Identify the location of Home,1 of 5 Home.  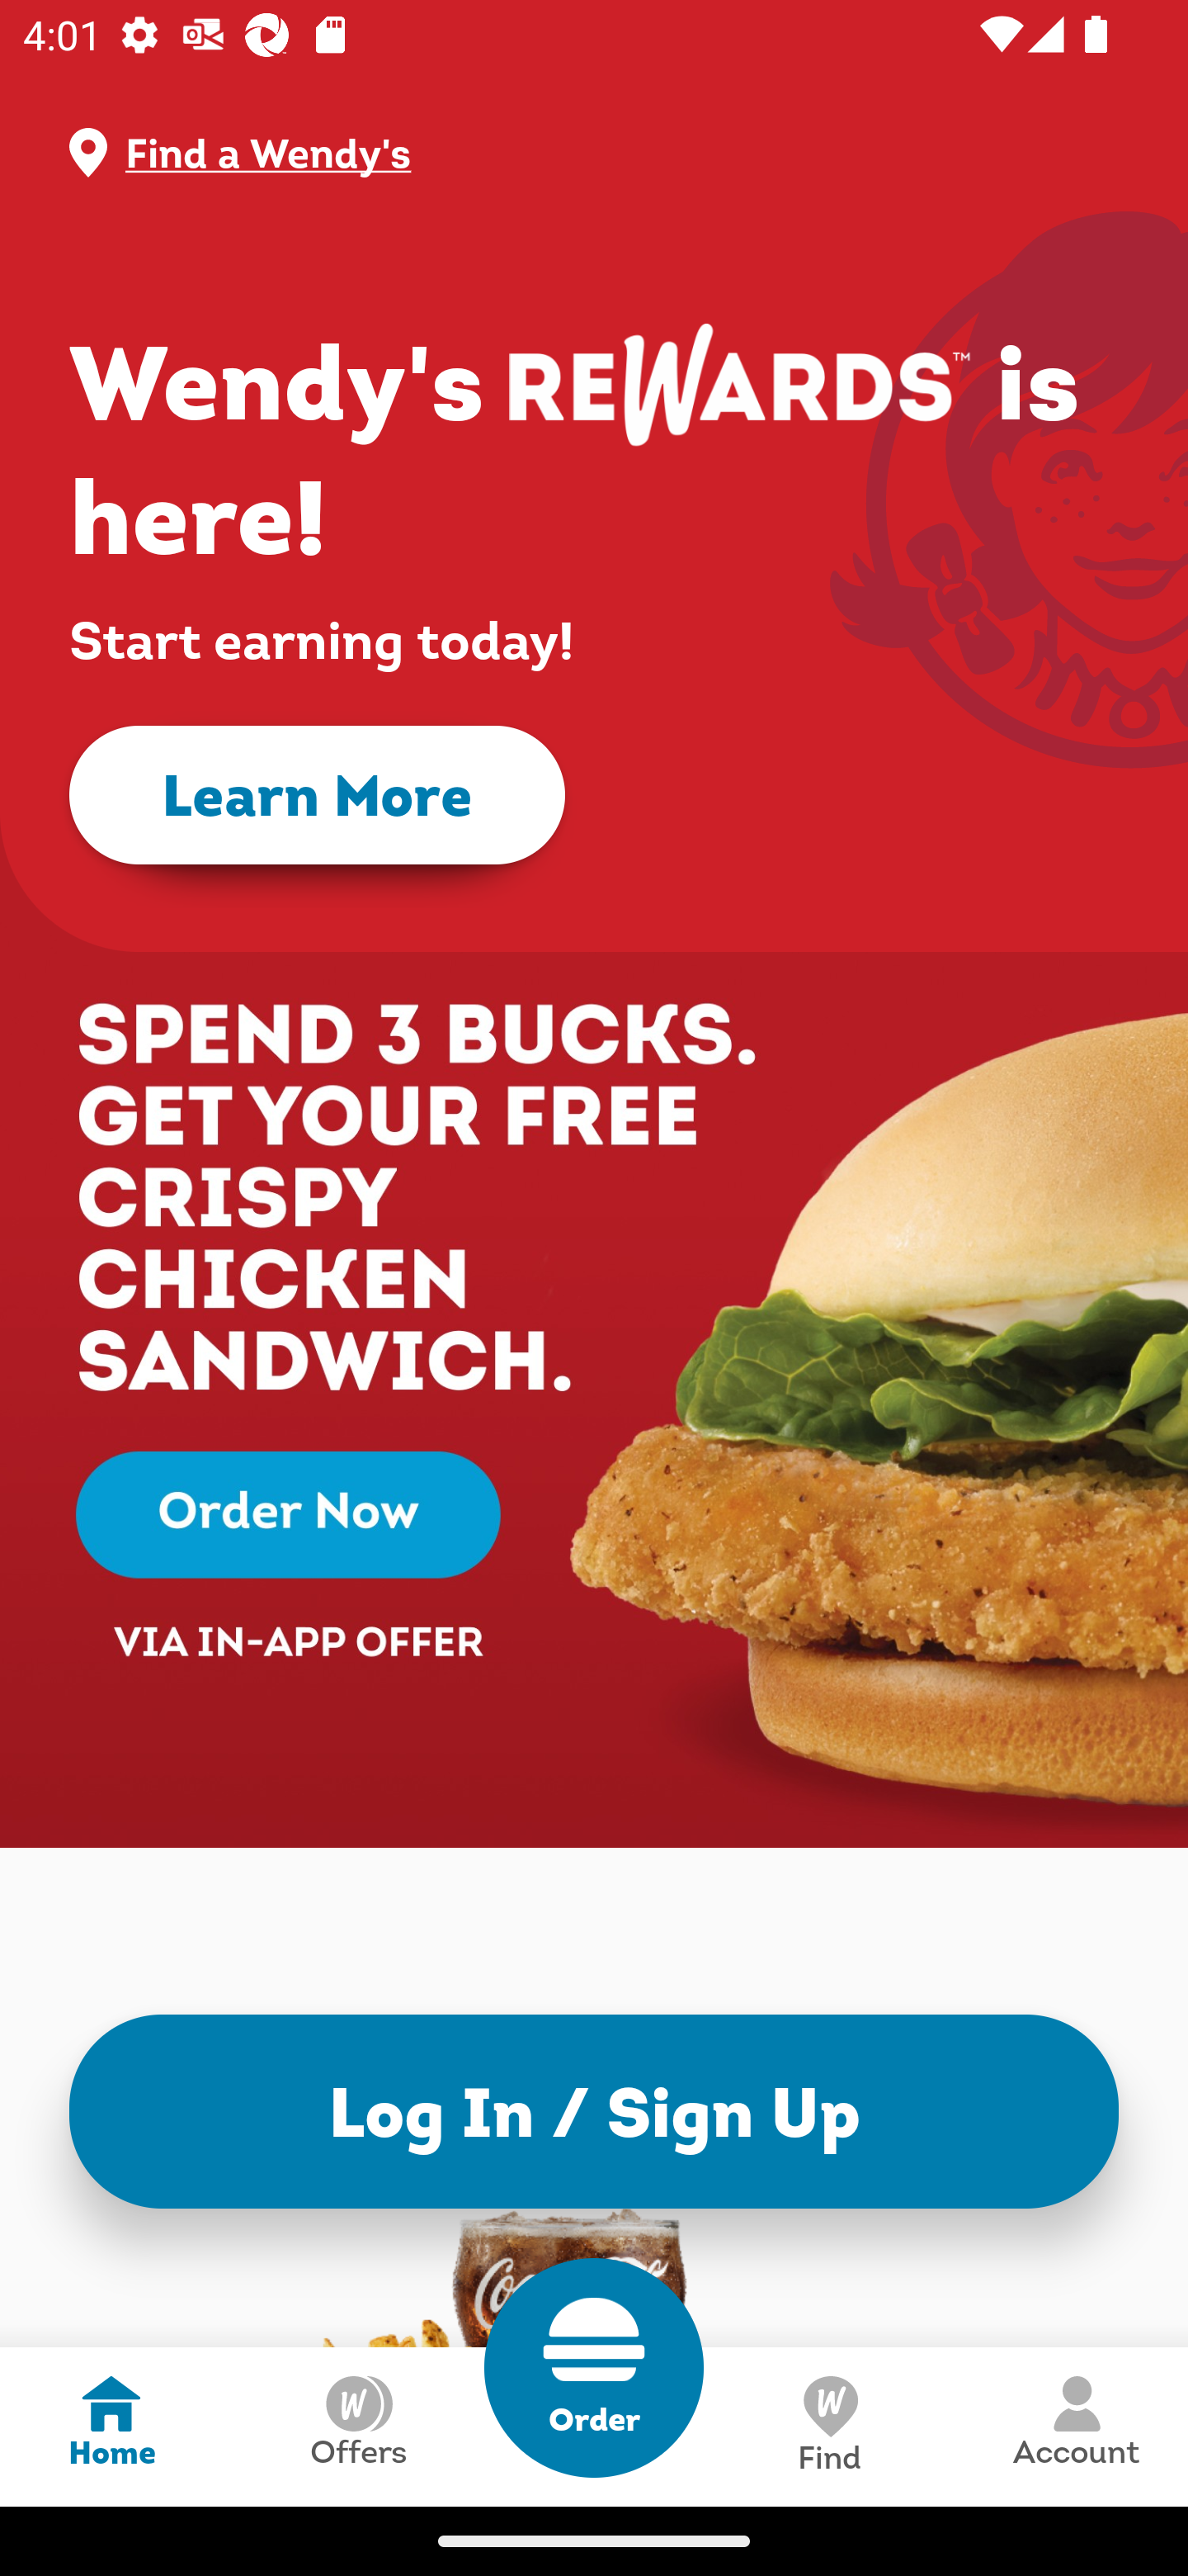
(111, 2426).